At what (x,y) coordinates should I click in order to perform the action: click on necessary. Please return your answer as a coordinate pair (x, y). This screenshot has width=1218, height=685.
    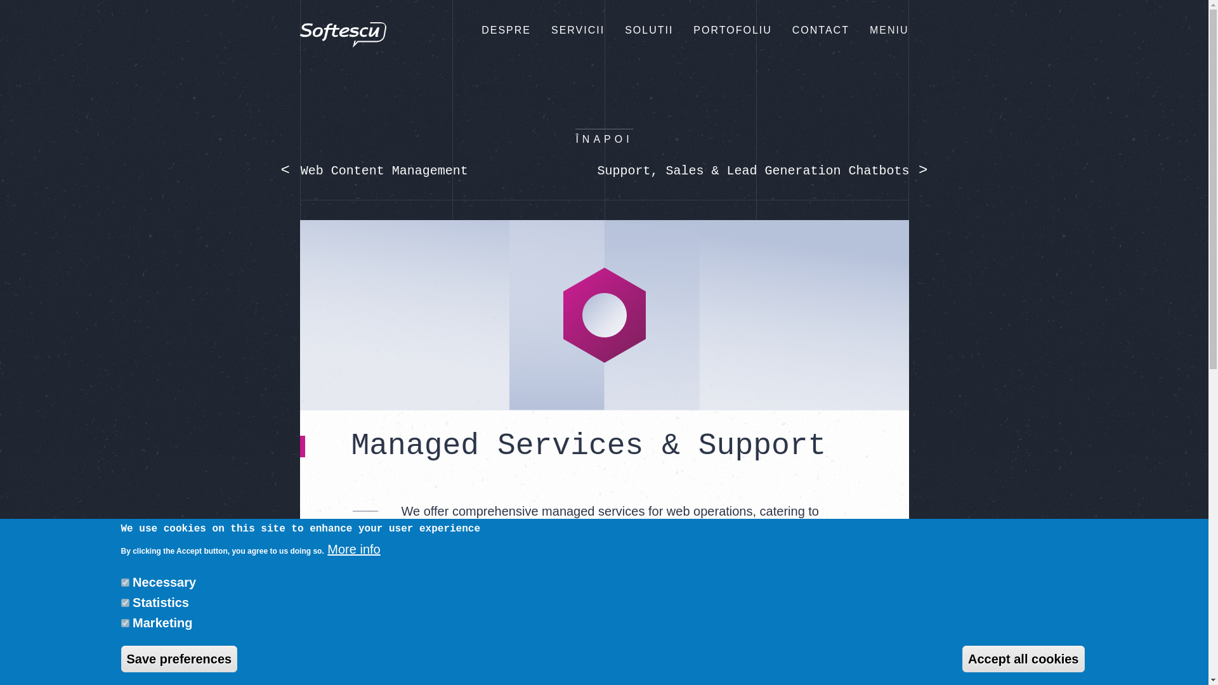
    Looking at the image, I should click on (124, 582).